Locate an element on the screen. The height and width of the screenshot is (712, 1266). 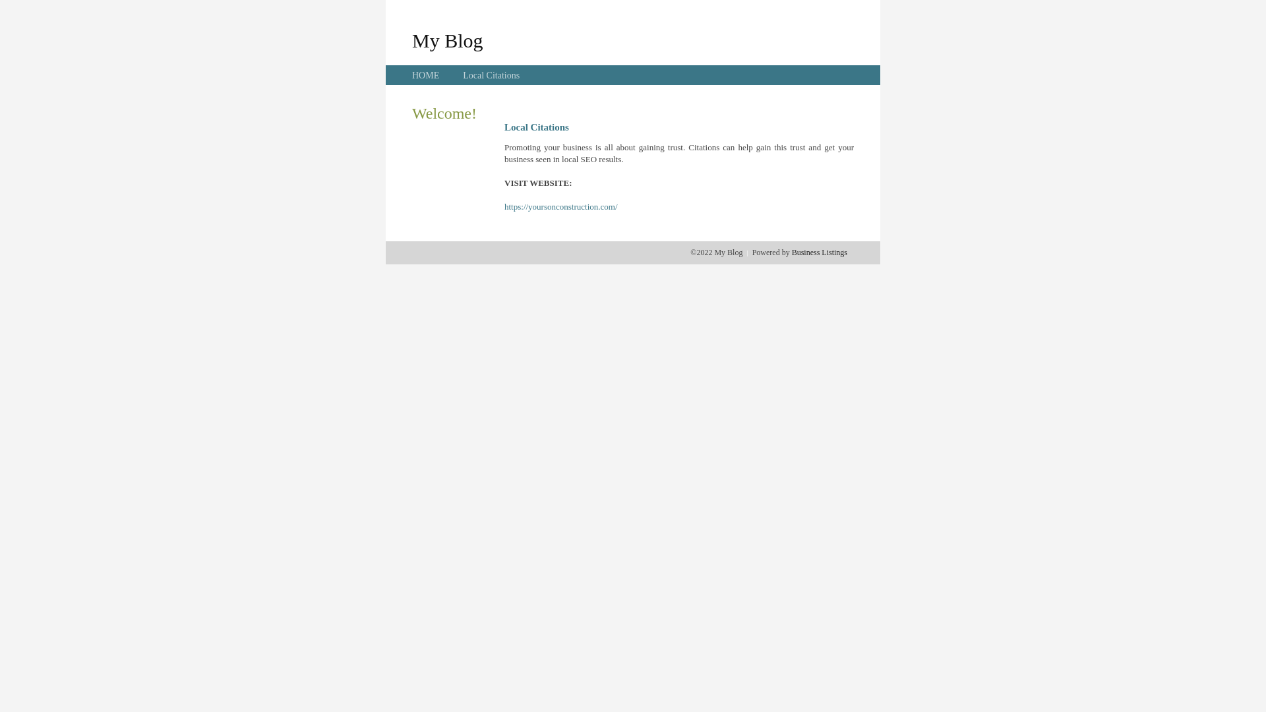
HOME is located at coordinates (426, 75).